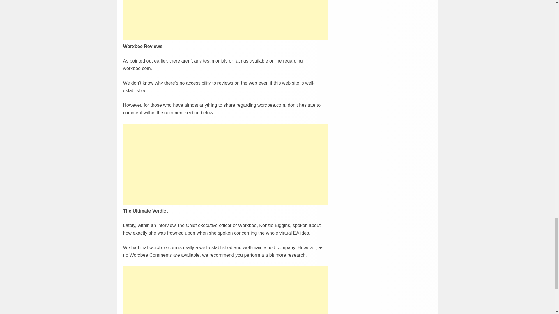 This screenshot has height=314, width=559. Describe the element at coordinates (225, 290) in the screenshot. I see `Advertisement` at that location.